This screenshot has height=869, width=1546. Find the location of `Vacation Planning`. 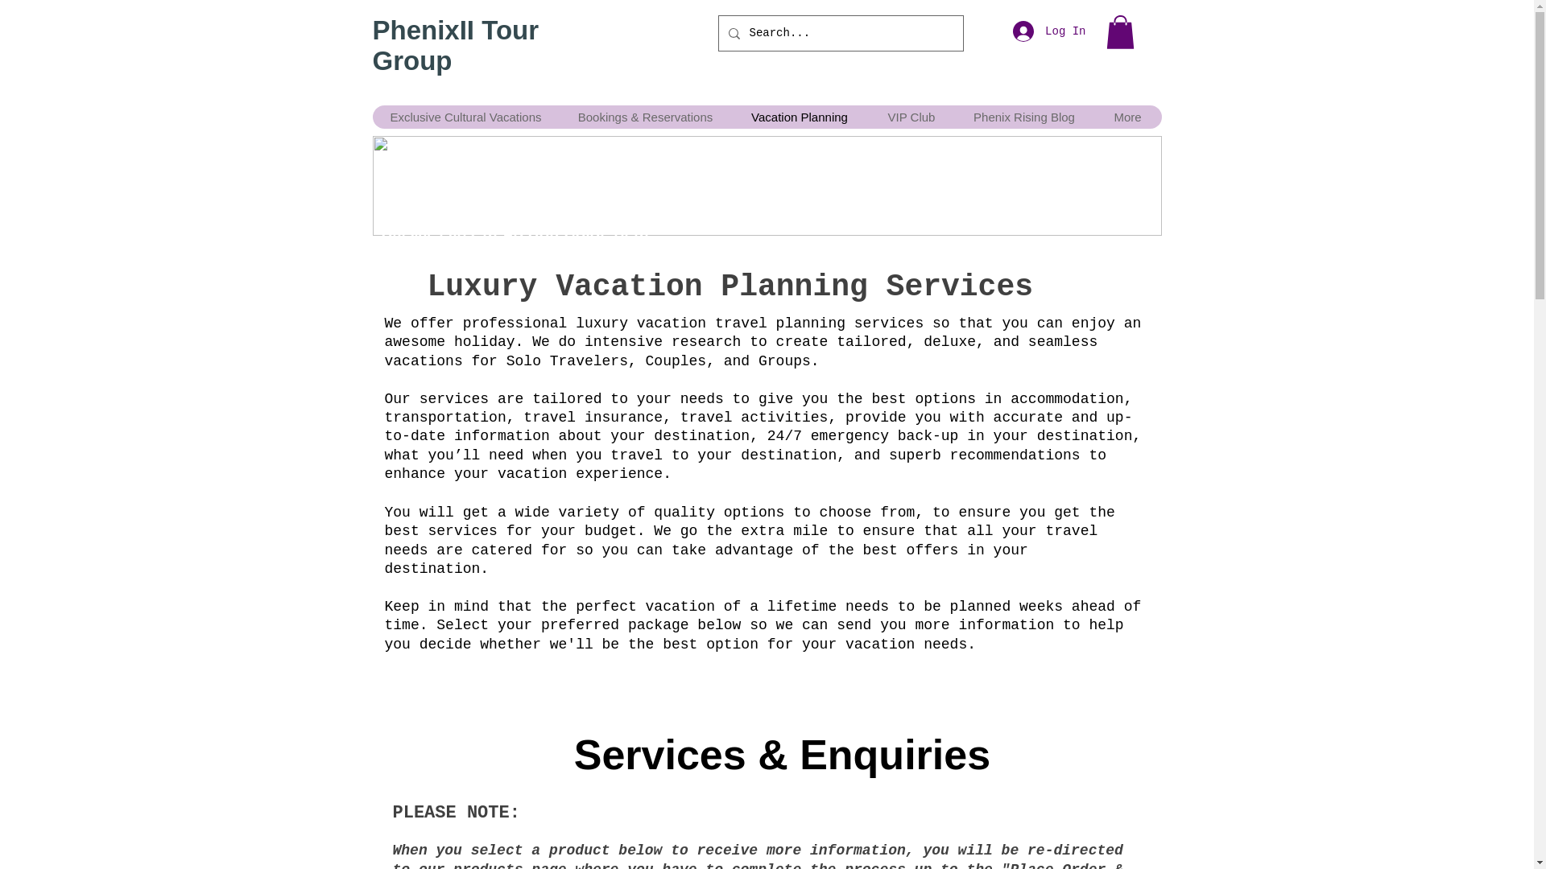

Vacation Planning is located at coordinates (799, 116).